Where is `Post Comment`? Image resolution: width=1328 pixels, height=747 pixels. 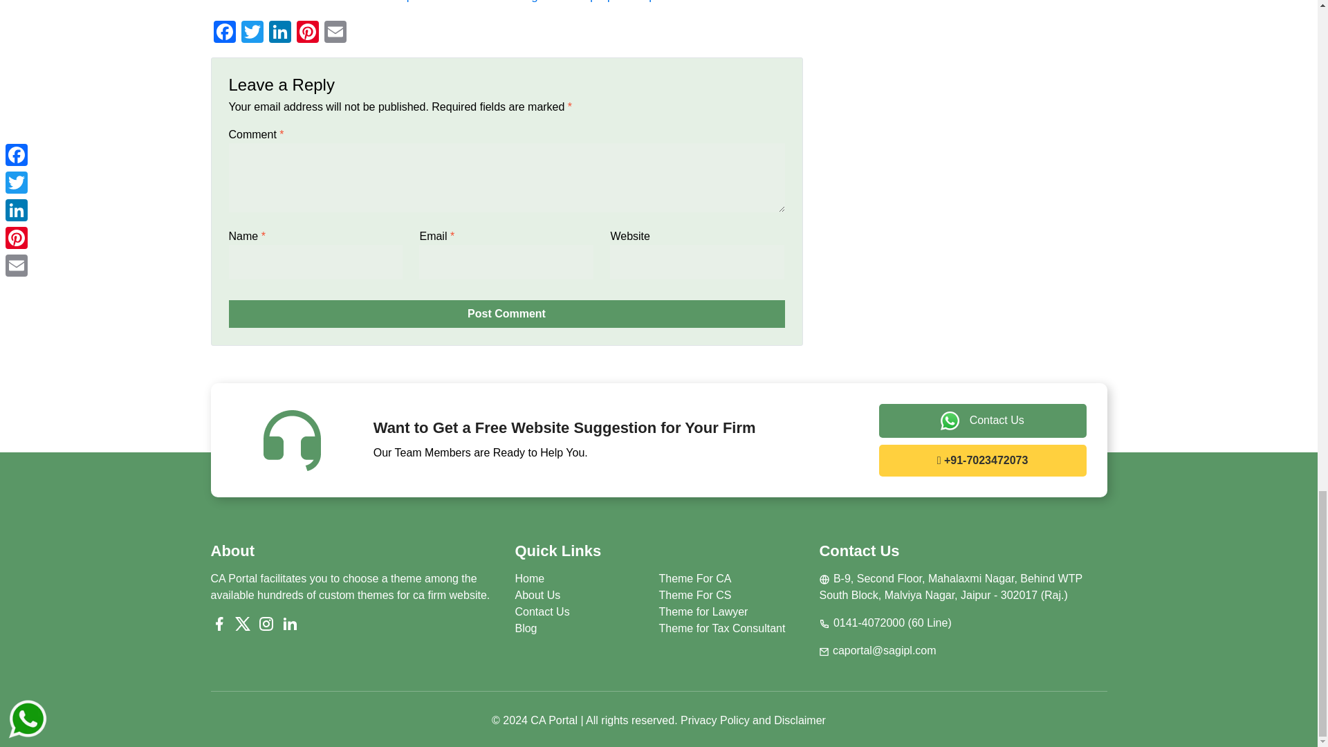
Post Comment is located at coordinates (506, 314).